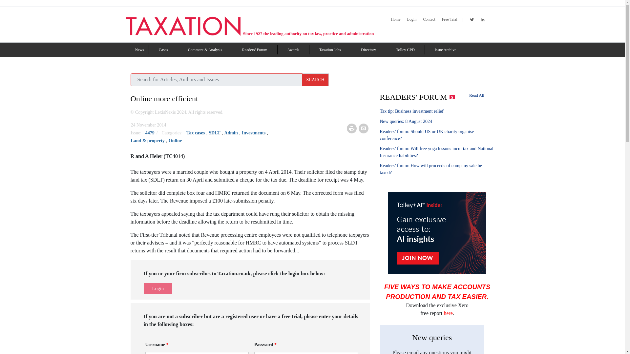 The width and height of the screenshot is (630, 354). Describe the element at coordinates (368, 50) in the screenshot. I see `Directory` at that location.